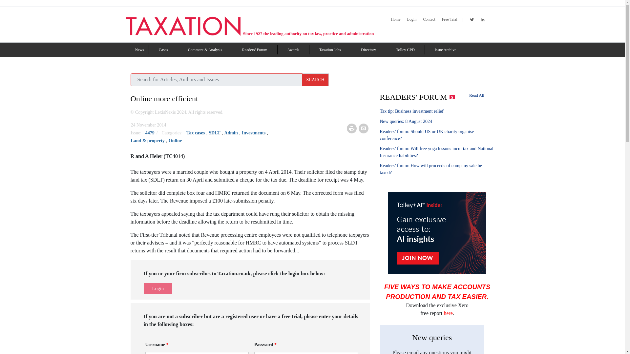 The width and height of the screenshot is (630, 354). Describe the element at coordinates (368, 50) in the screenshot. I see `Directory` at that location.